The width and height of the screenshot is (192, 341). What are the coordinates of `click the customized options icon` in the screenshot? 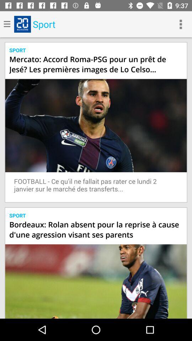 It's located at (181, 24).